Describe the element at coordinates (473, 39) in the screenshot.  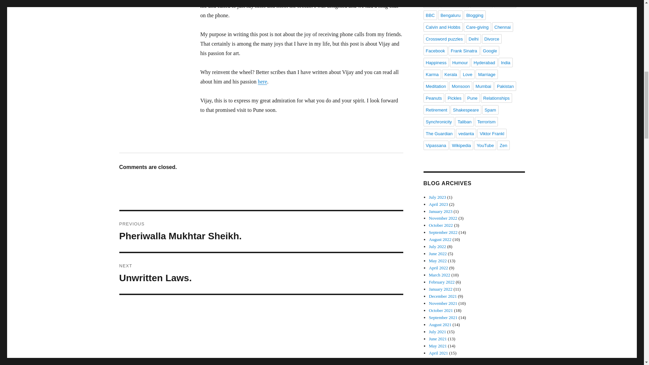
I see `Bengaluru` at that location.